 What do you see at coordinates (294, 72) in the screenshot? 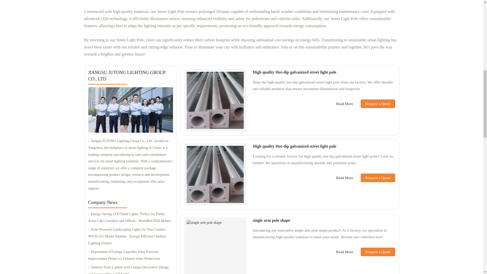
I see `High quality Hot-dip galvanized street light pole` at bounding box center [294, 72].